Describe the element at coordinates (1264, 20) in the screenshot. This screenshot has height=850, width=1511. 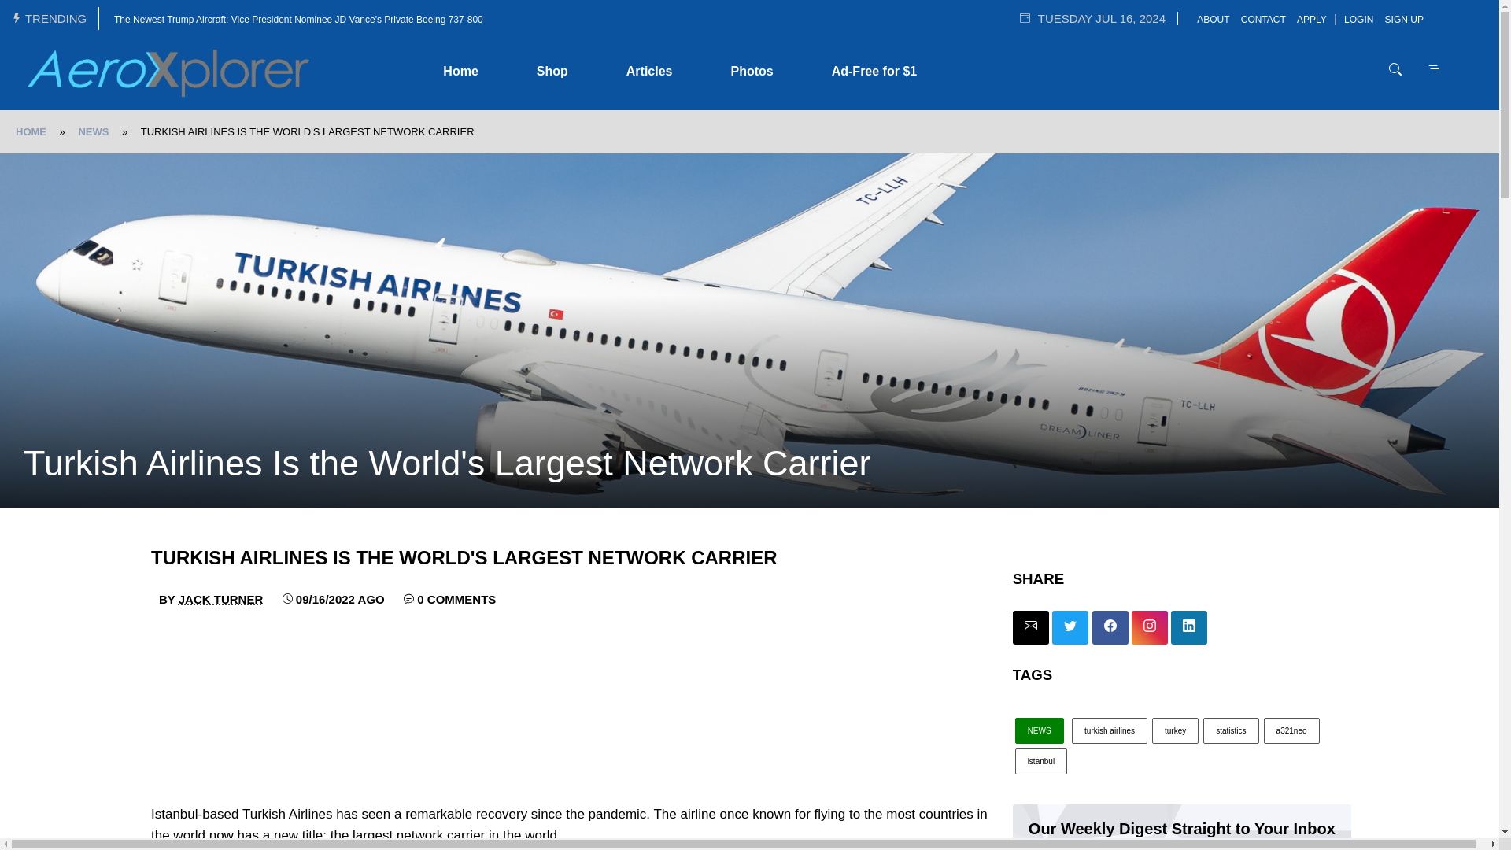
I see `CONTACT` at that location.